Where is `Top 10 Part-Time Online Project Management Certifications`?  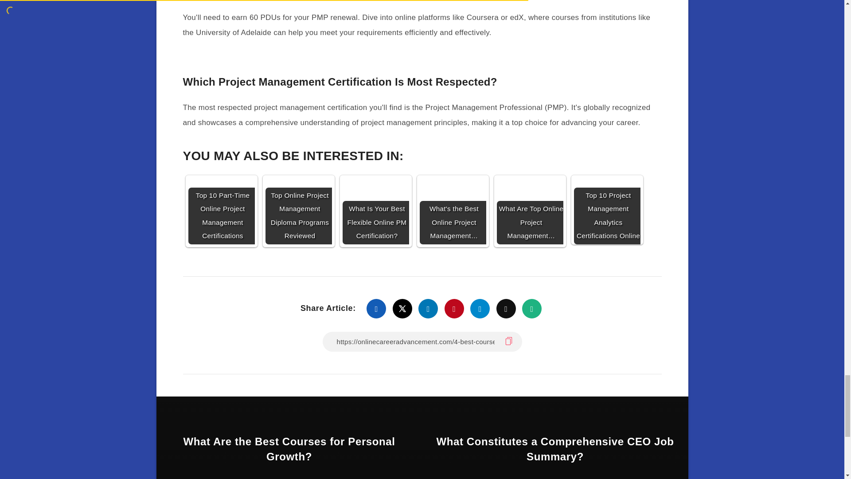
Top 10 Part-Time Online Project Management Certifications is located at coordinates (221, 211).